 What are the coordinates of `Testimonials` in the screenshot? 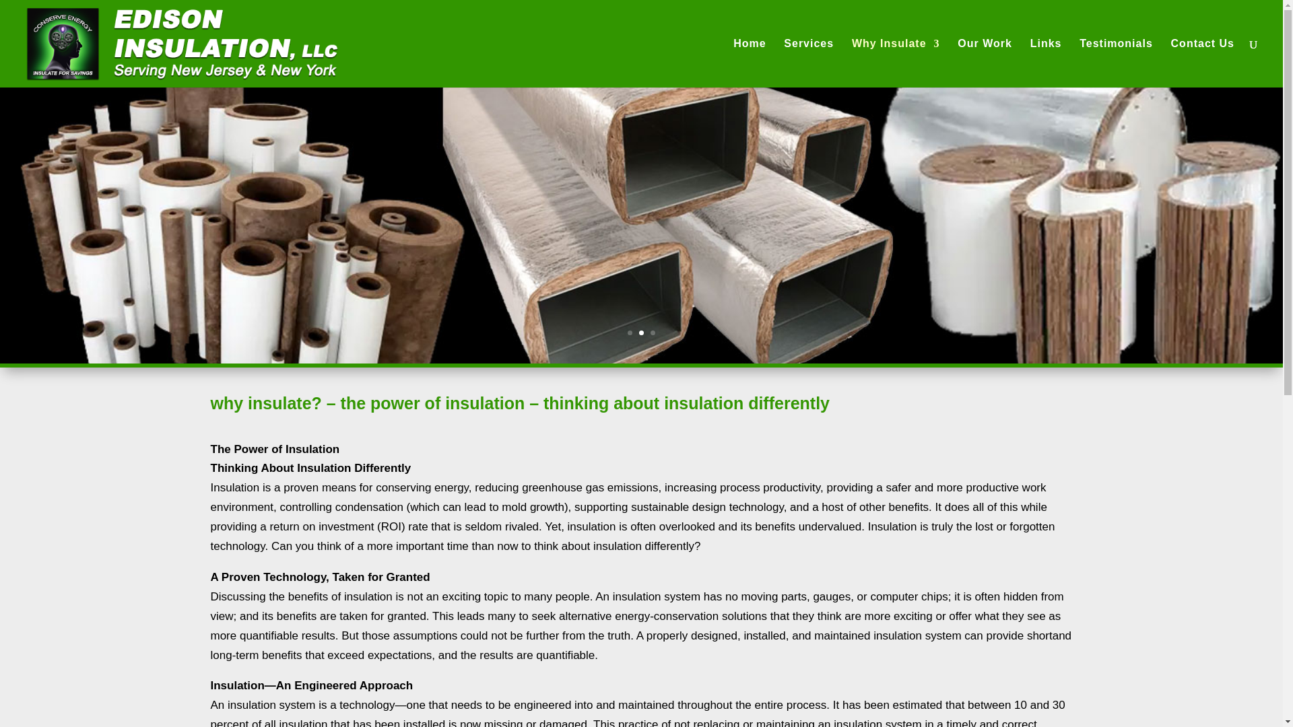 It's located at (1117, 63).